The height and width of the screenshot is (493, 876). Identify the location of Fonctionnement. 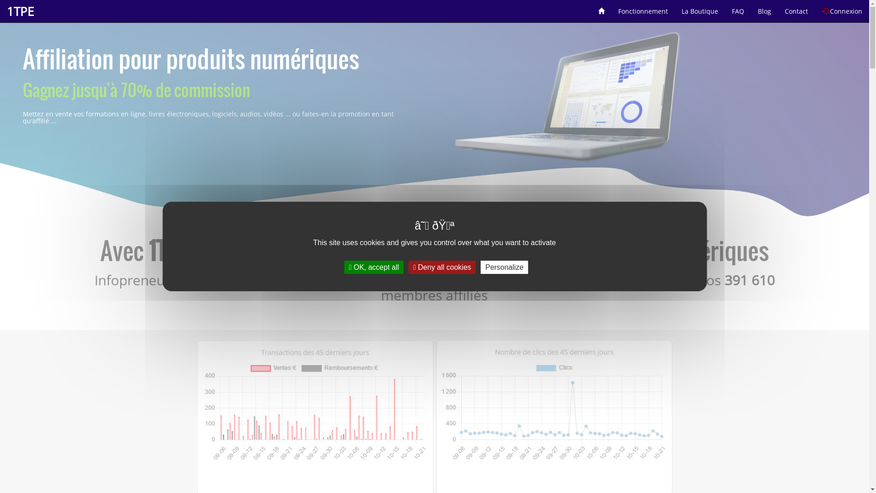
(643, 8).